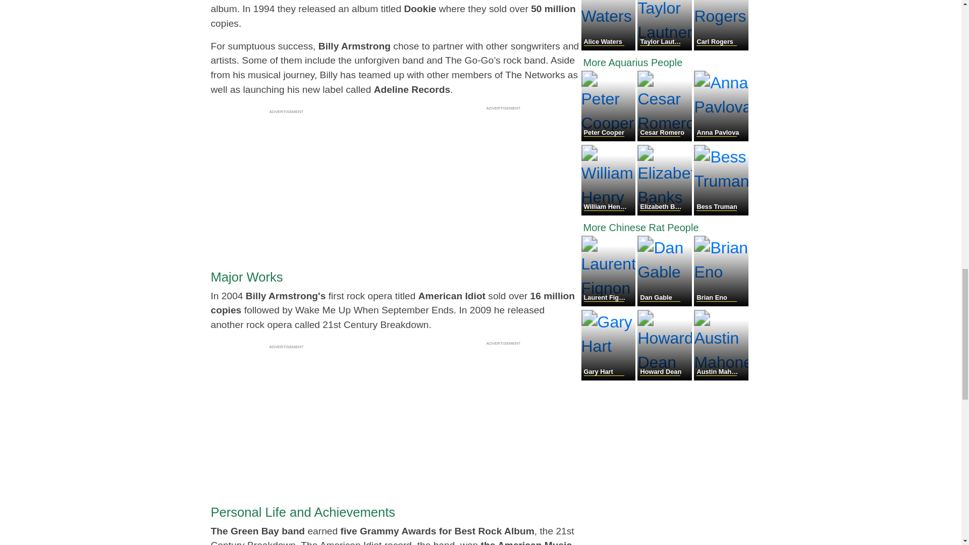  I want to click on Carl Rogers, so click(721, 47).